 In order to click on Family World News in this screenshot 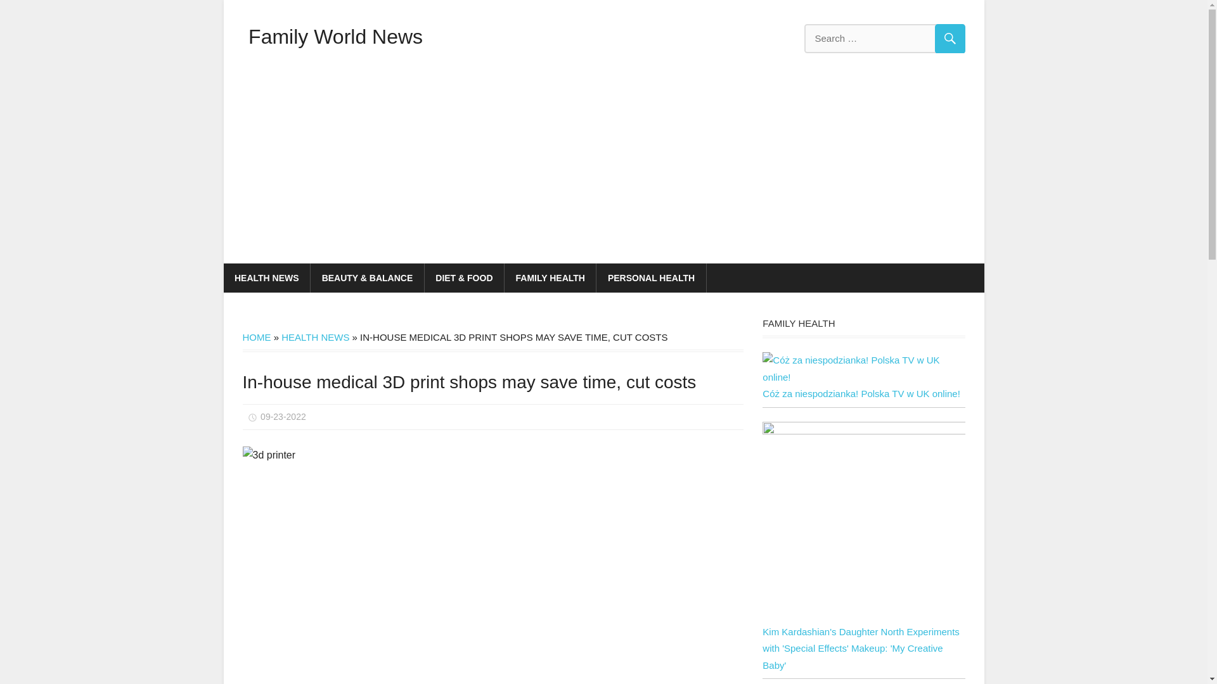, I will do `click(335, 36)`.